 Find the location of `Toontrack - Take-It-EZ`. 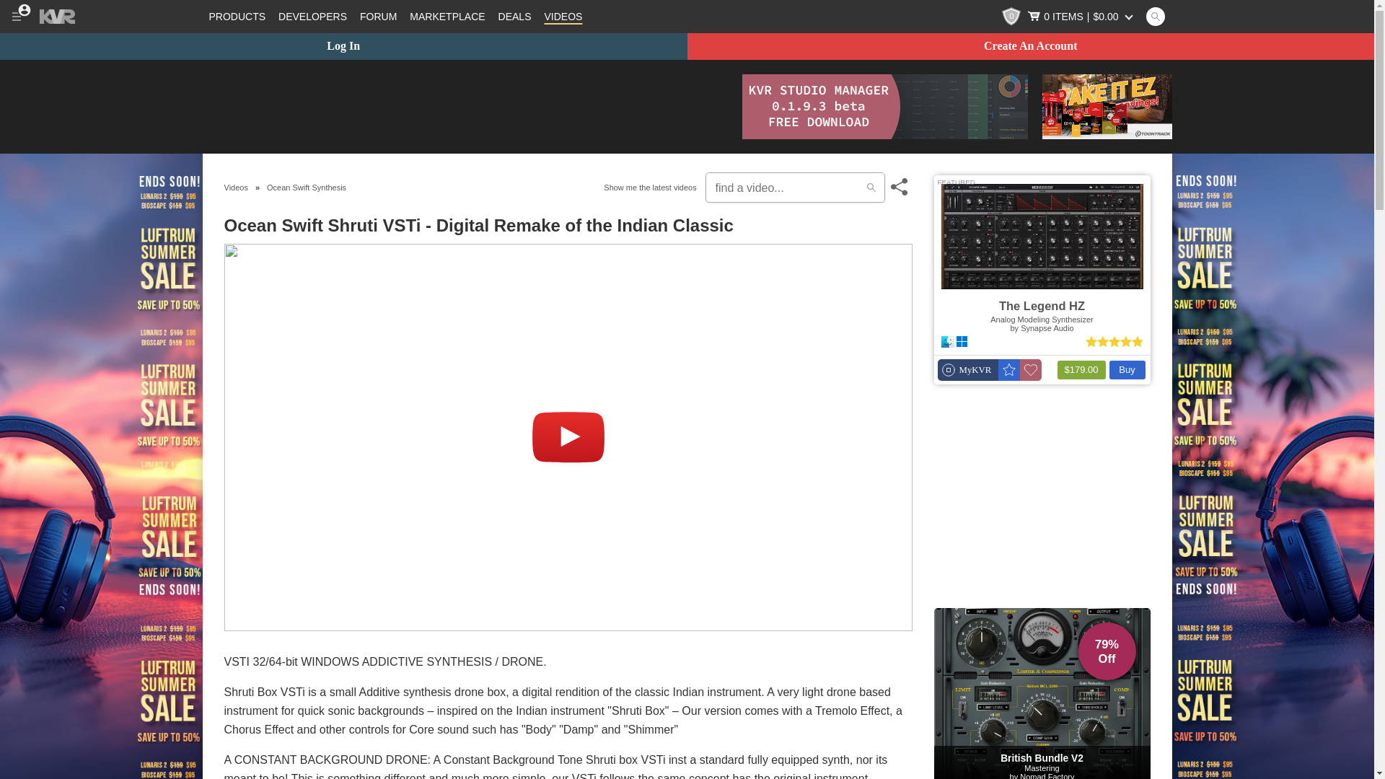

Toontrack - Take-It-EZ is located at coordinates (1107, 107).